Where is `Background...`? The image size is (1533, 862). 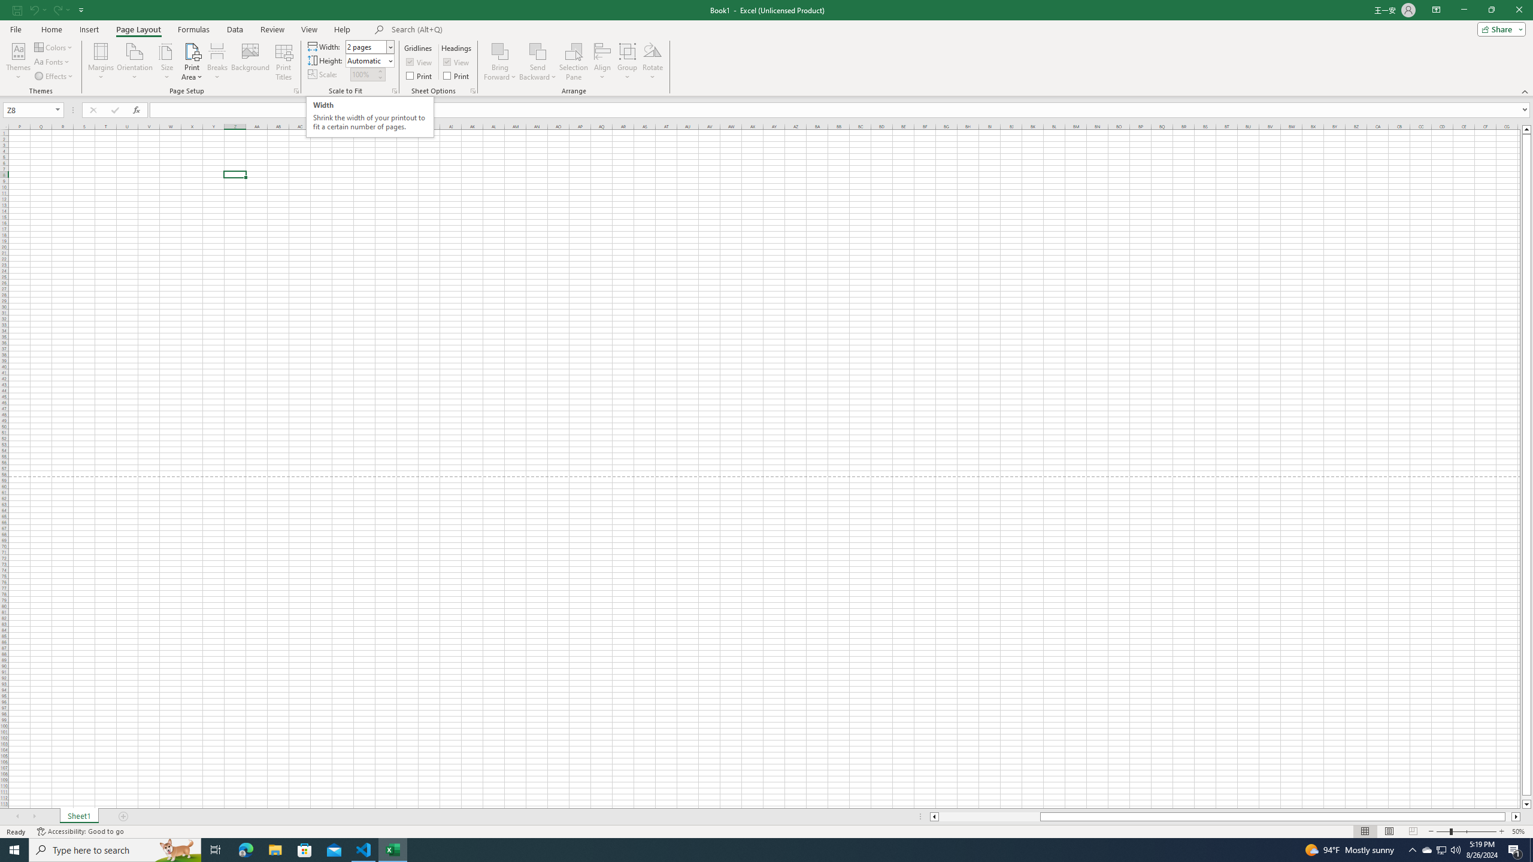 Background... is located at coordinates (250, 62).